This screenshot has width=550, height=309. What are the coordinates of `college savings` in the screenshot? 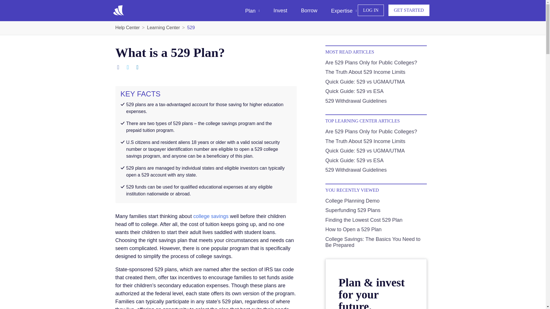 It's located at (211, 216).